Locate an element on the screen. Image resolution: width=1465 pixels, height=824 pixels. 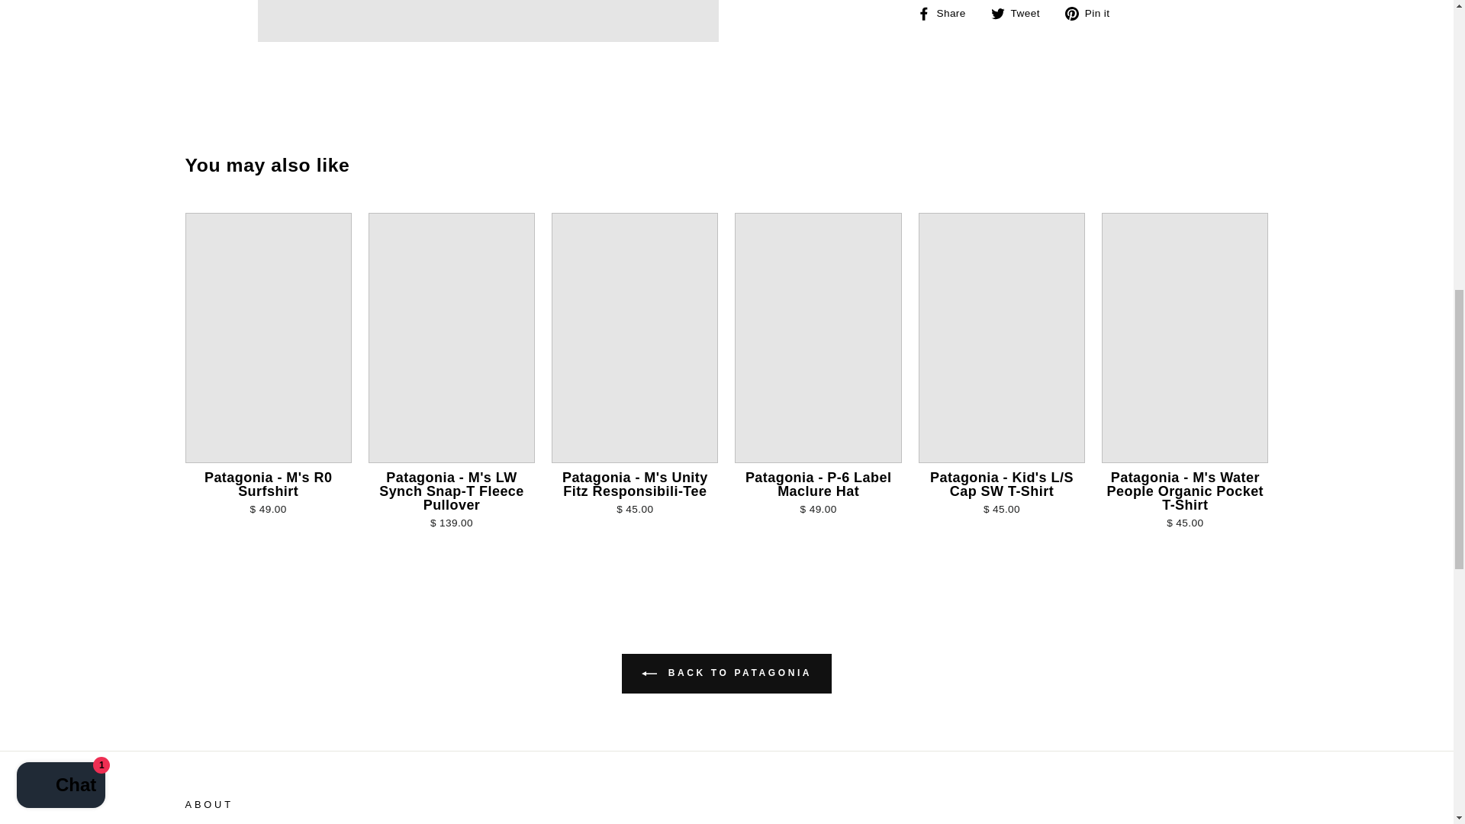
Tweet on Twitter is located at coordinates (1021, 13).